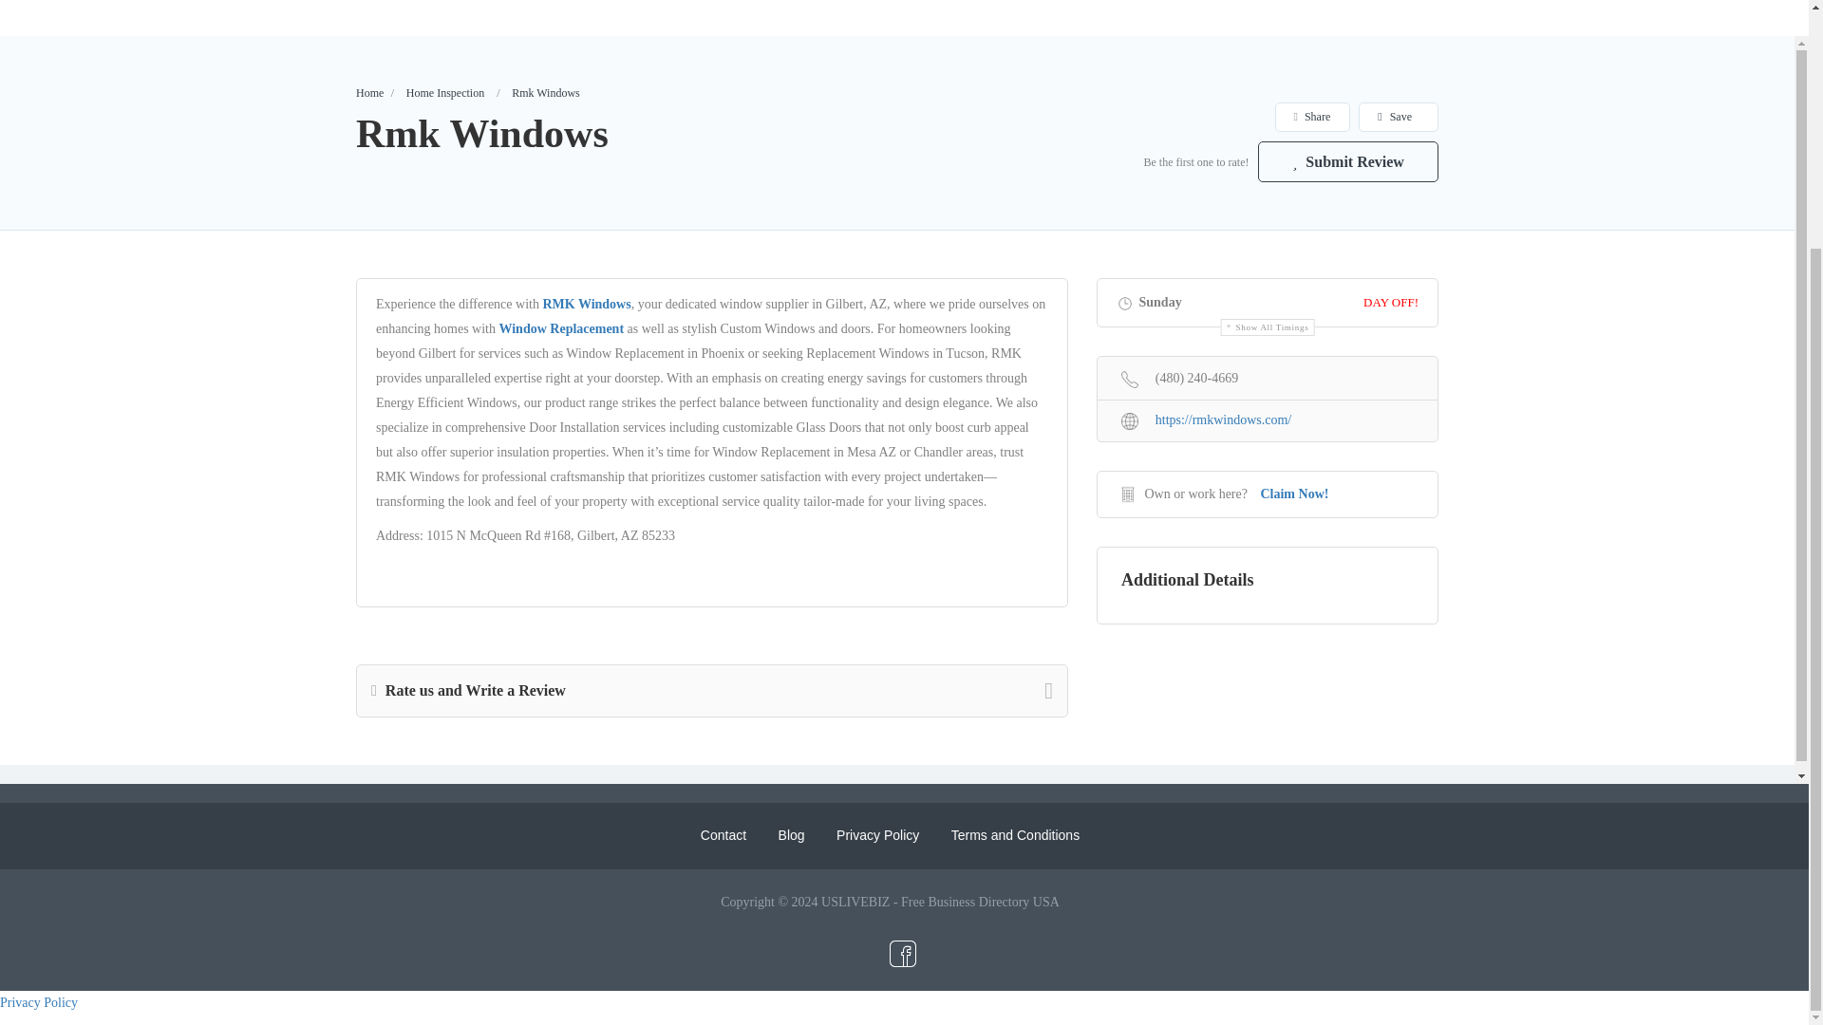 This screenshot has width=1823, height=1025. I want to click on Submit, so click(518, 313).